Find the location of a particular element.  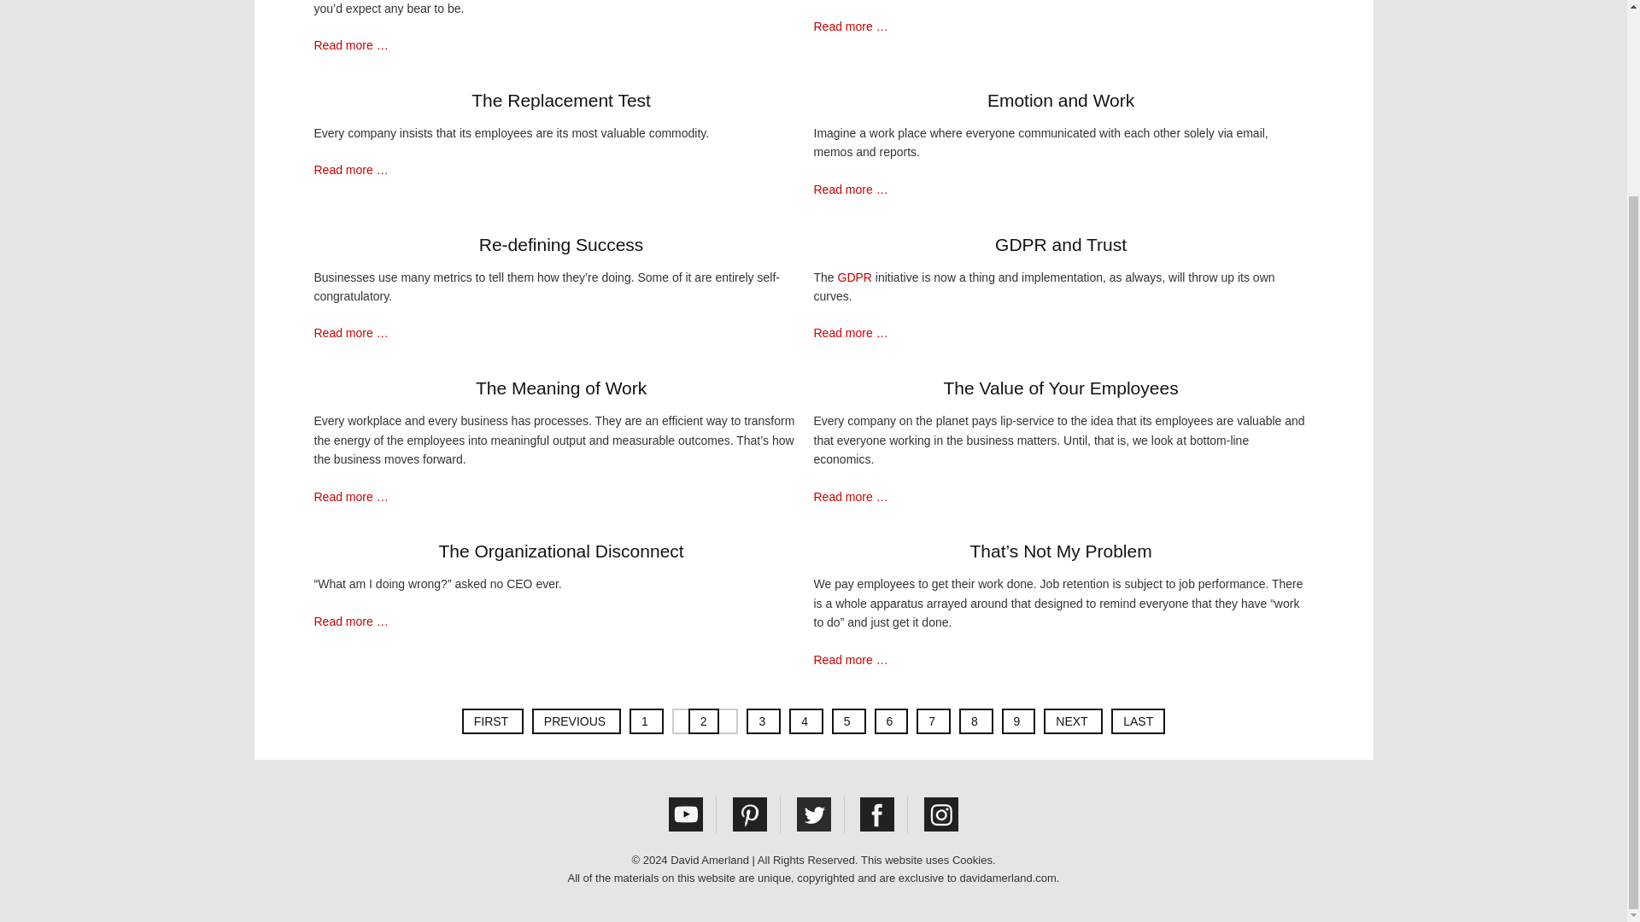

4 is located at coordinates (805, 721).